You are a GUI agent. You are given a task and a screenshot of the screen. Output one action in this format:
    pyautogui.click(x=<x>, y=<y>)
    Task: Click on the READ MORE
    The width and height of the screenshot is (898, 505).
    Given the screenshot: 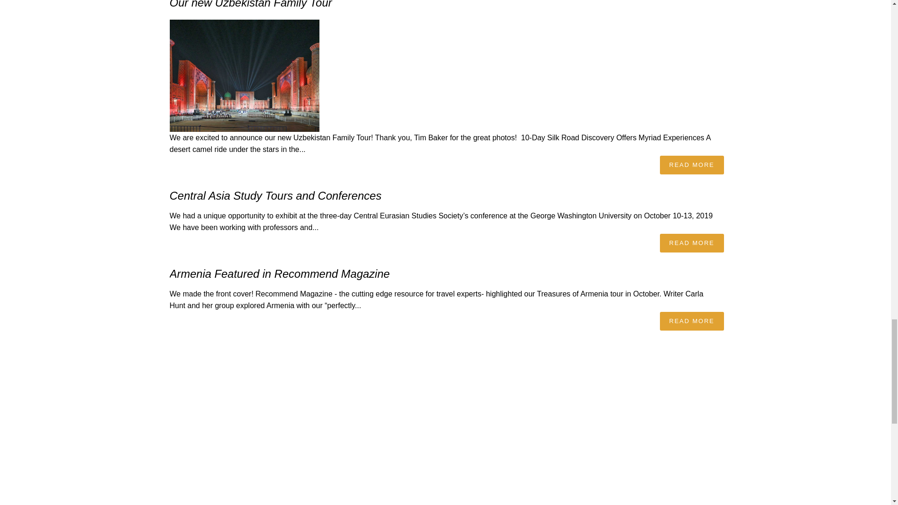 What is the action you would take?
    pyautogui.click(x=692, y=243)
    